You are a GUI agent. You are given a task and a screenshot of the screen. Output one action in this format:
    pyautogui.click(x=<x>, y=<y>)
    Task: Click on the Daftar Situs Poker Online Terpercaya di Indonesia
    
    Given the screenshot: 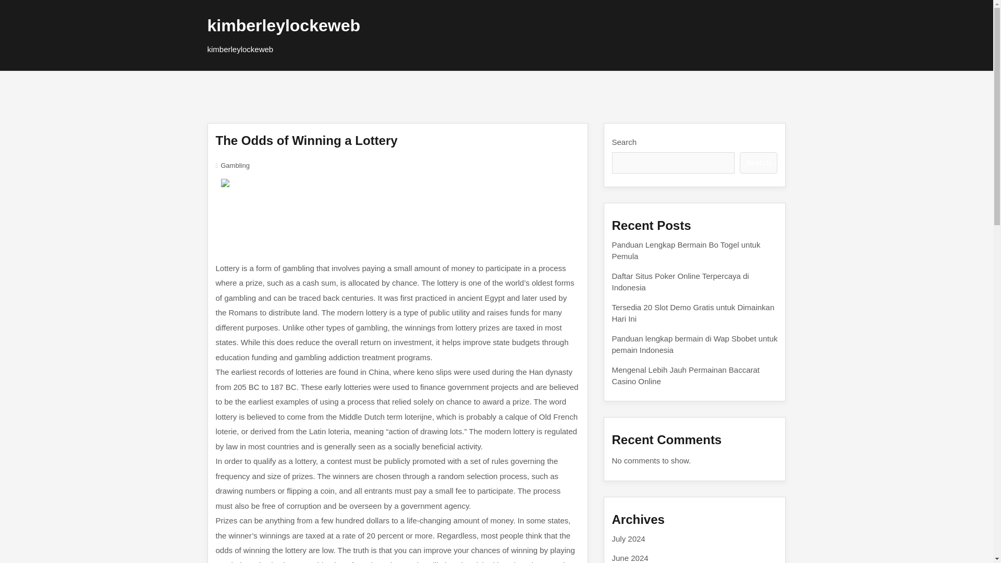 What is the action you would take?
    pyautogui.click(x=680, y=281)
    